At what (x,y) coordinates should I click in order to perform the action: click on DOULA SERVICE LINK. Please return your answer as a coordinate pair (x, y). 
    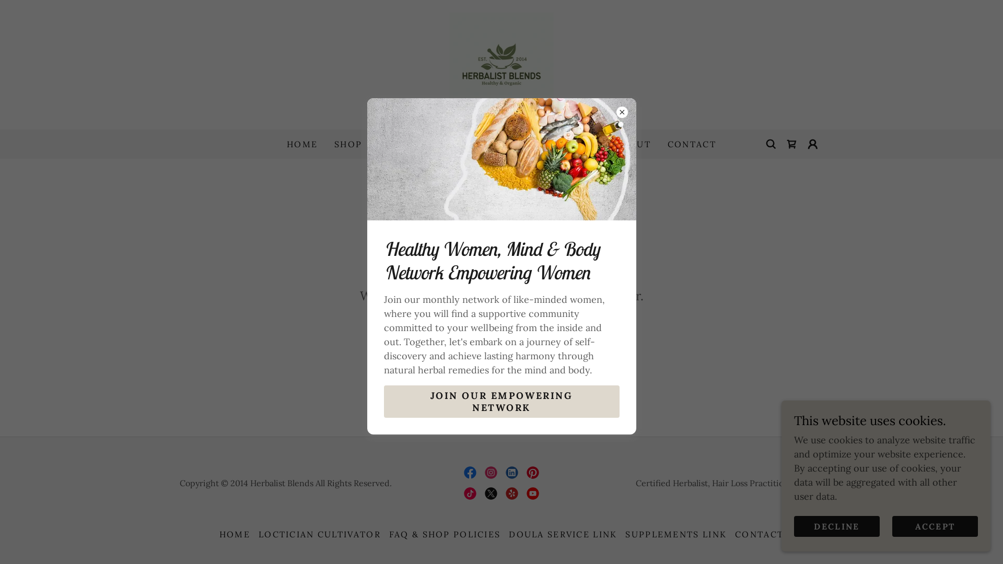
    Looking at the image, I should click on (563, 534).